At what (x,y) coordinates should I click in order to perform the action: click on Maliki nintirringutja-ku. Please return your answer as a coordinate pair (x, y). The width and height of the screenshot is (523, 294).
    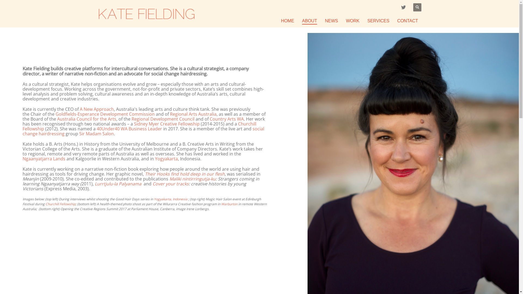
    Looking at the image, I should click on (193, 179).